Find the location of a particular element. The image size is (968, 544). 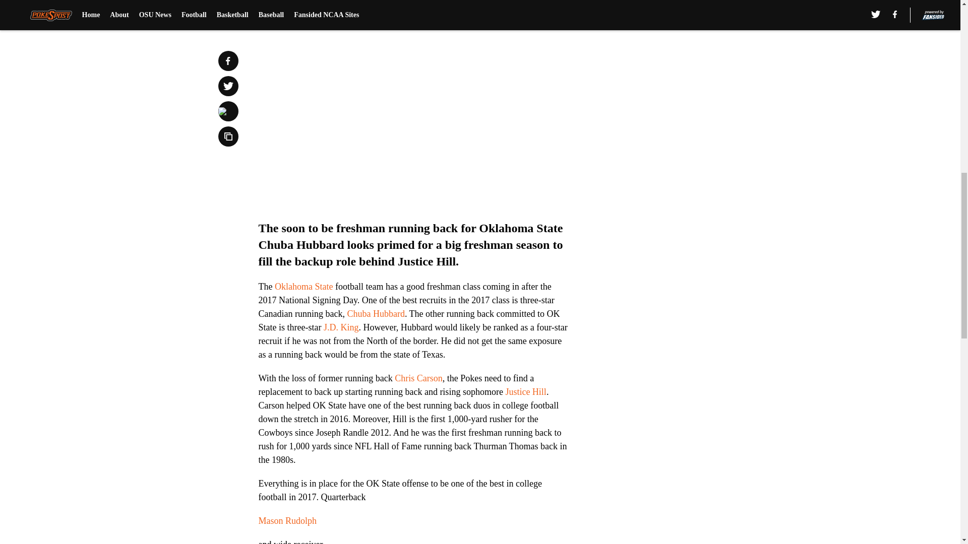

Justice Hill is located at coordinates (526, 392).